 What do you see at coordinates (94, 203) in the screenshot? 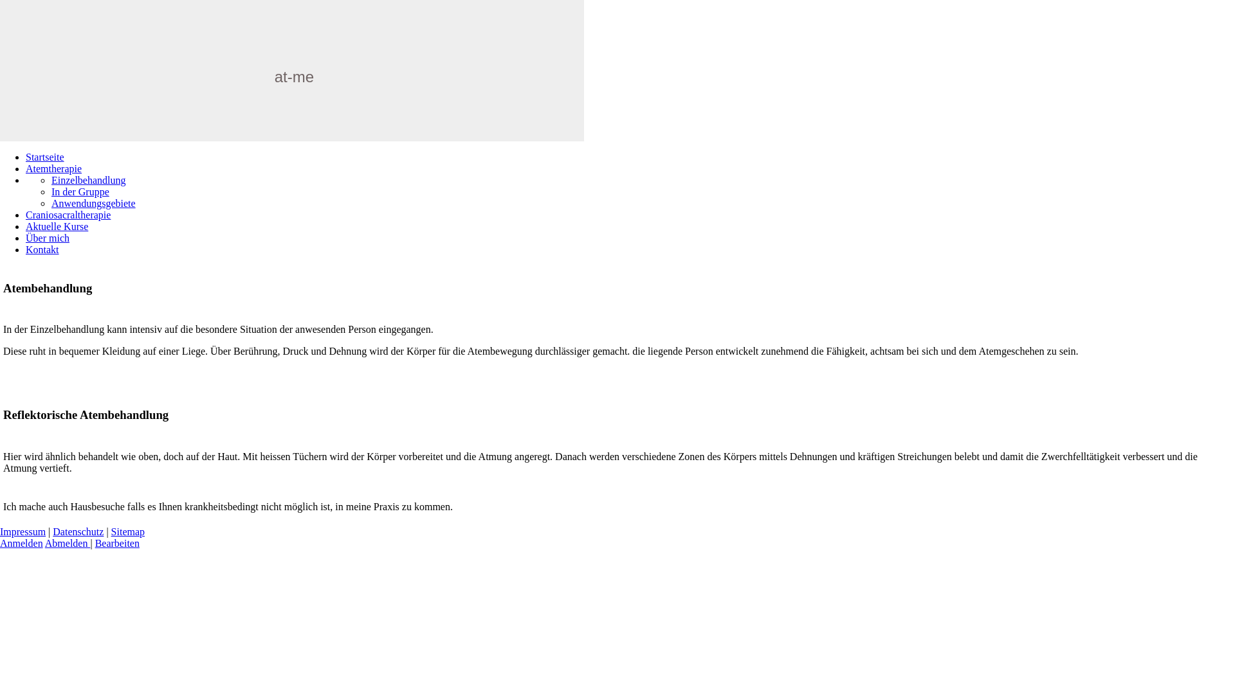
I see `Anwendungsgebiete` at bounding box center [94, 203].